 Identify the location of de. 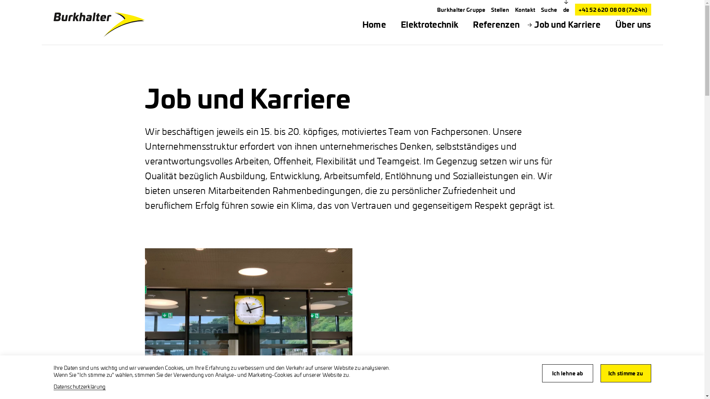
(567, 10).